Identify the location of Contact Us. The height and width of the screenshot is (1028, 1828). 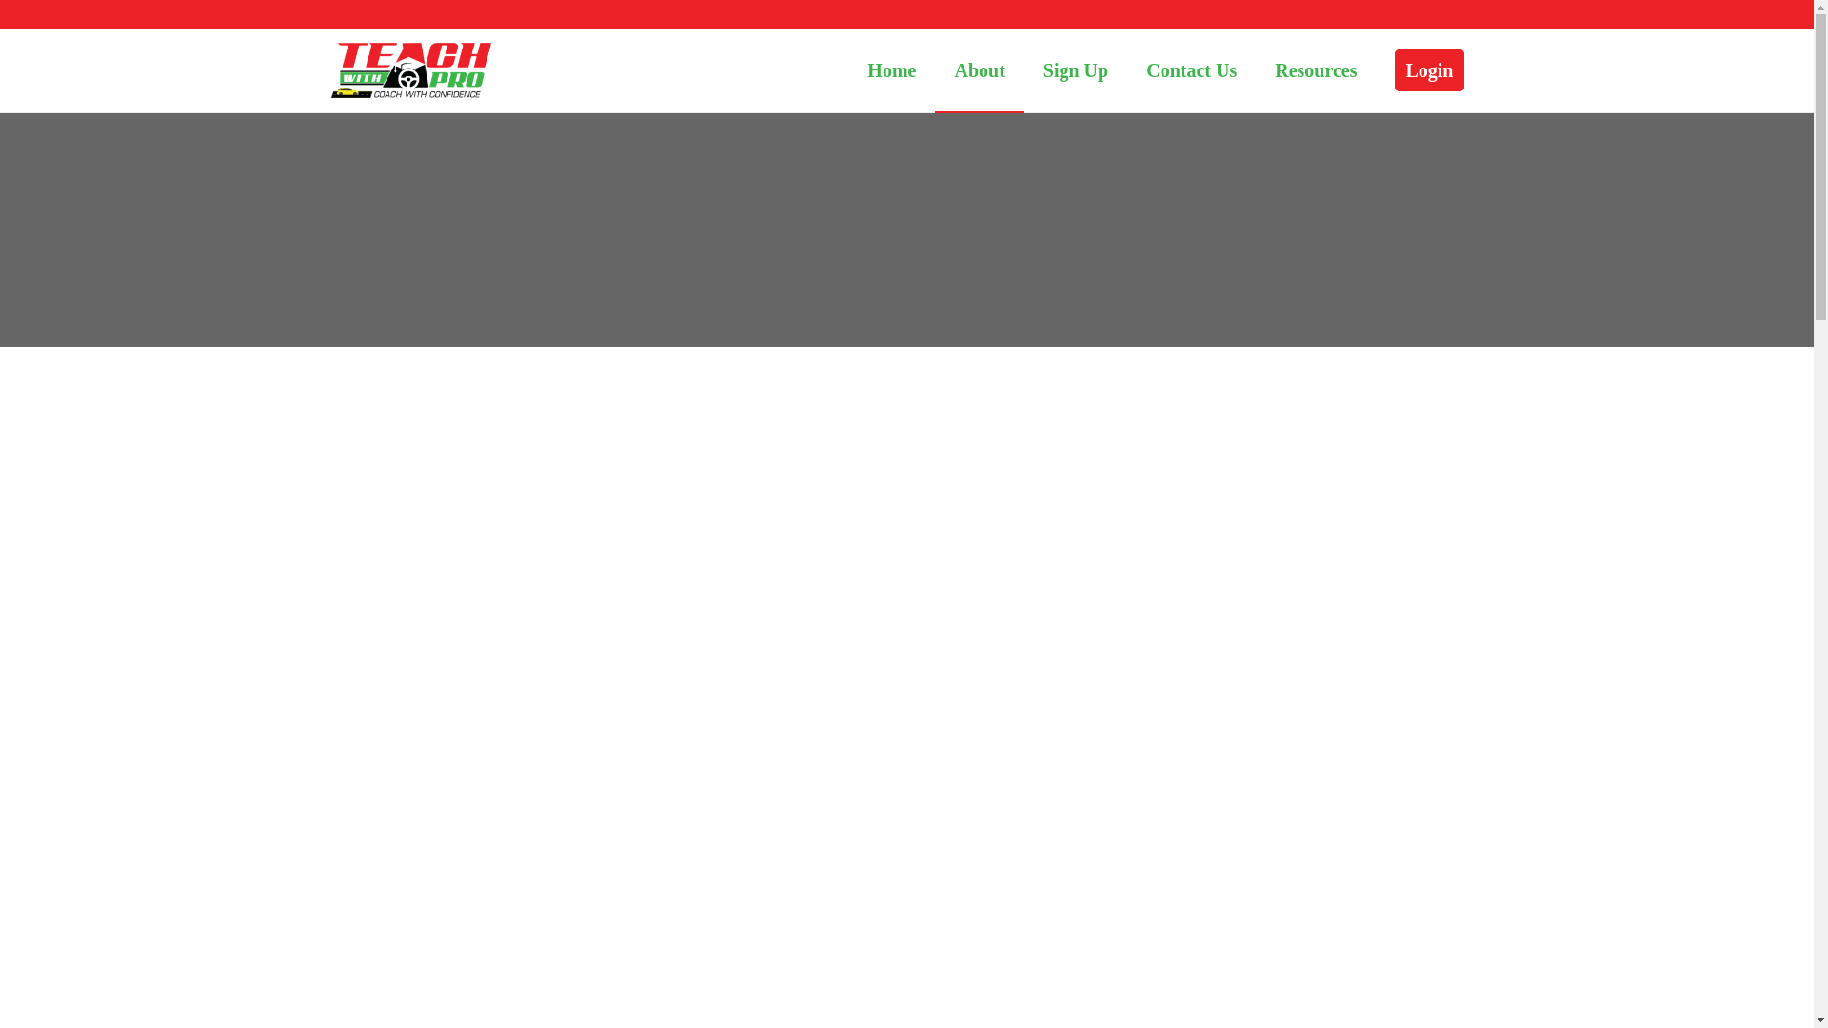
(1192, 70).